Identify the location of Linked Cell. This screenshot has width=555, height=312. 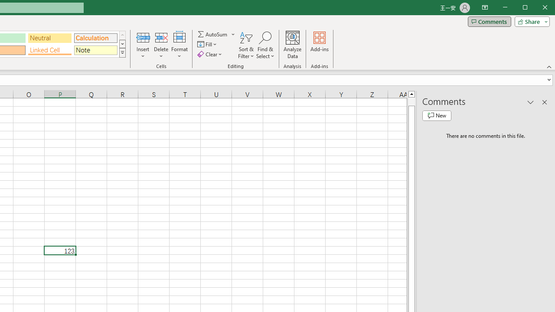
(49, 50).